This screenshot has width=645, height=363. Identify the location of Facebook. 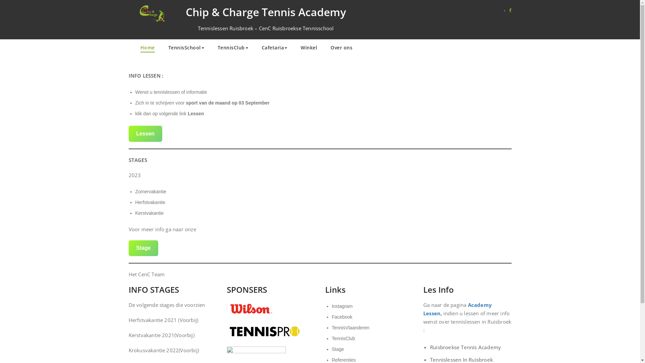
(342, 317).